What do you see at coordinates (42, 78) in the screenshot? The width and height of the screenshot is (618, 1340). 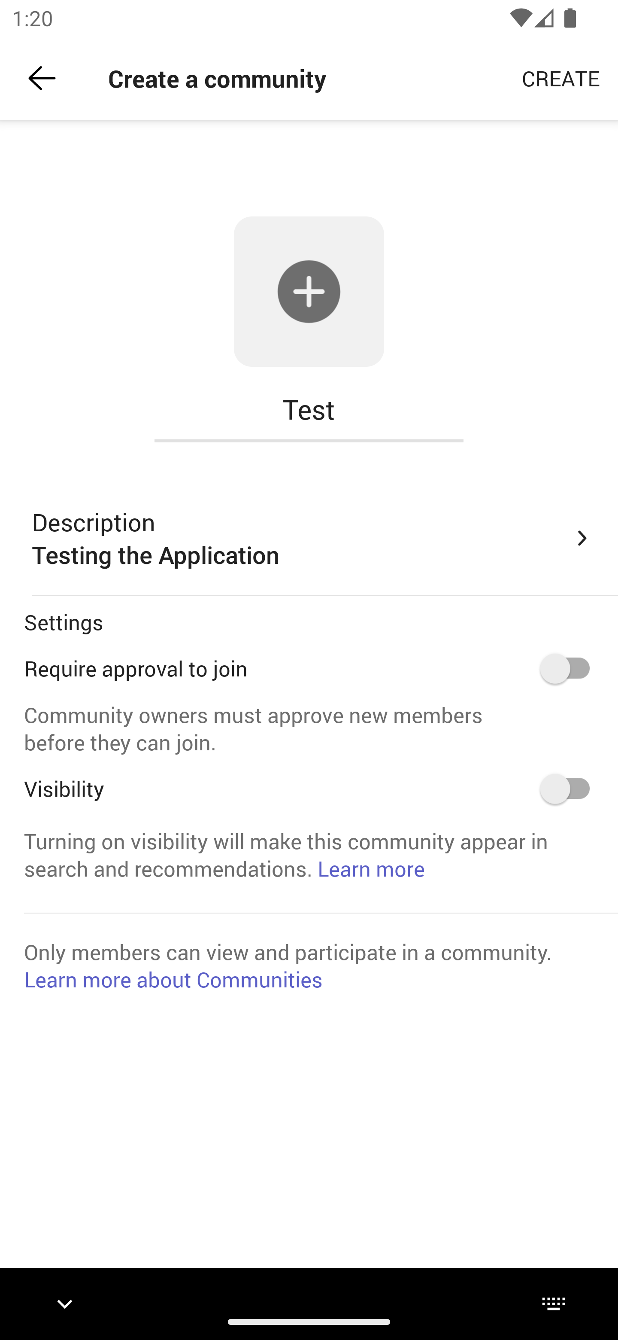 I see `Back` at bounding box center [42, 78].